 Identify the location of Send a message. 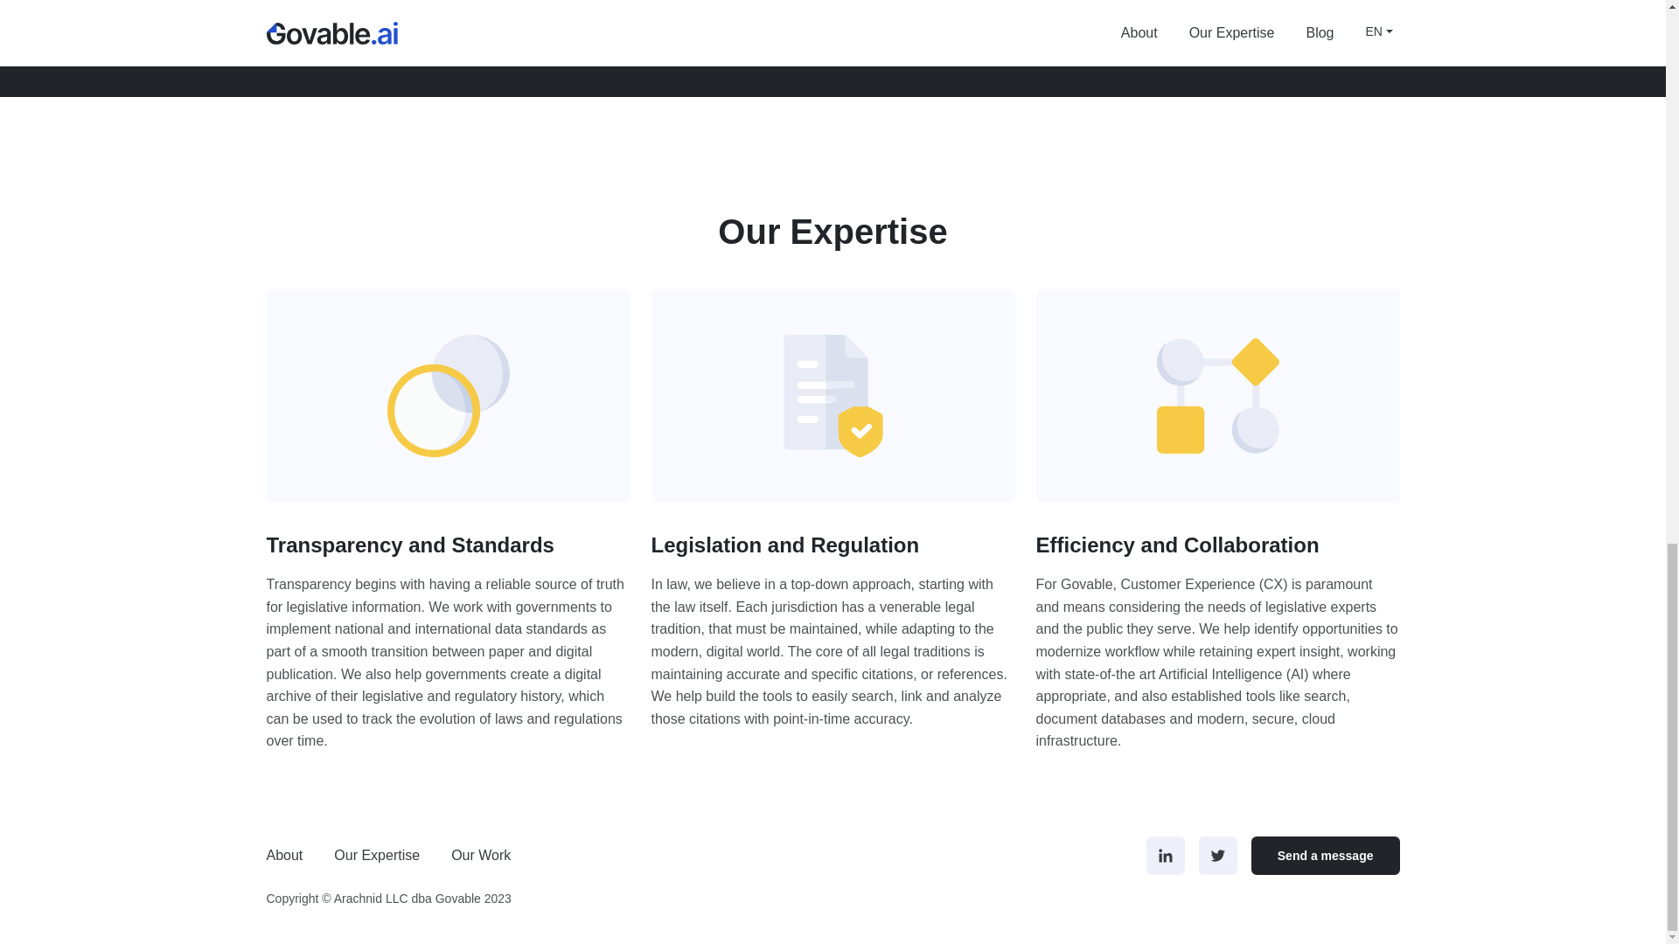
(1326, 855).